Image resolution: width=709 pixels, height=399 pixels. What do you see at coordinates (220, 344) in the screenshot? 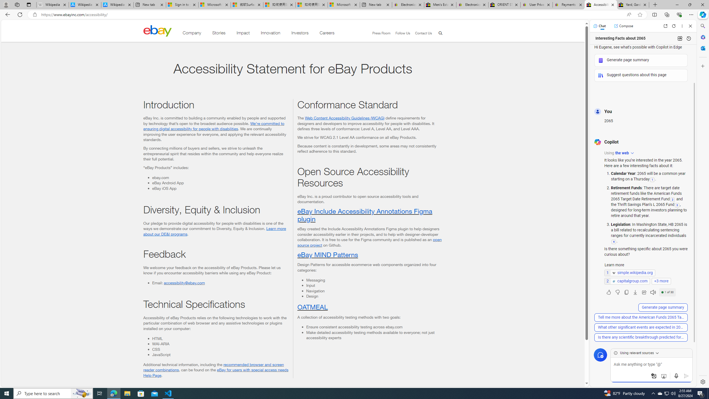
I see `WAI-ARIA` at bounding box center [220, 344].